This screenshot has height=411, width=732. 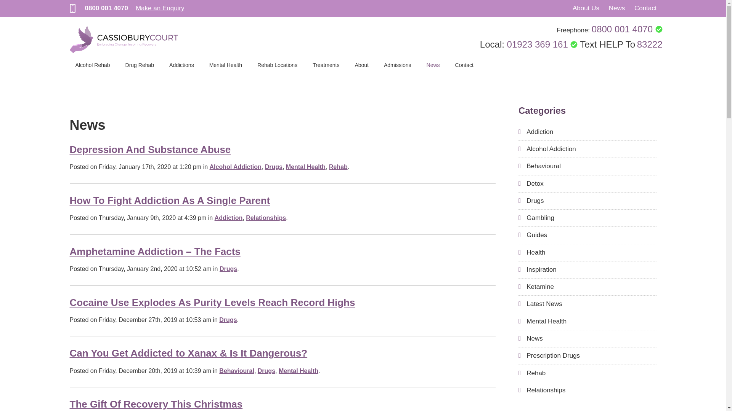 What do you see at coordinates (650, 44) in the screenshot?
I see `83222` at bounding box center [650, 44].